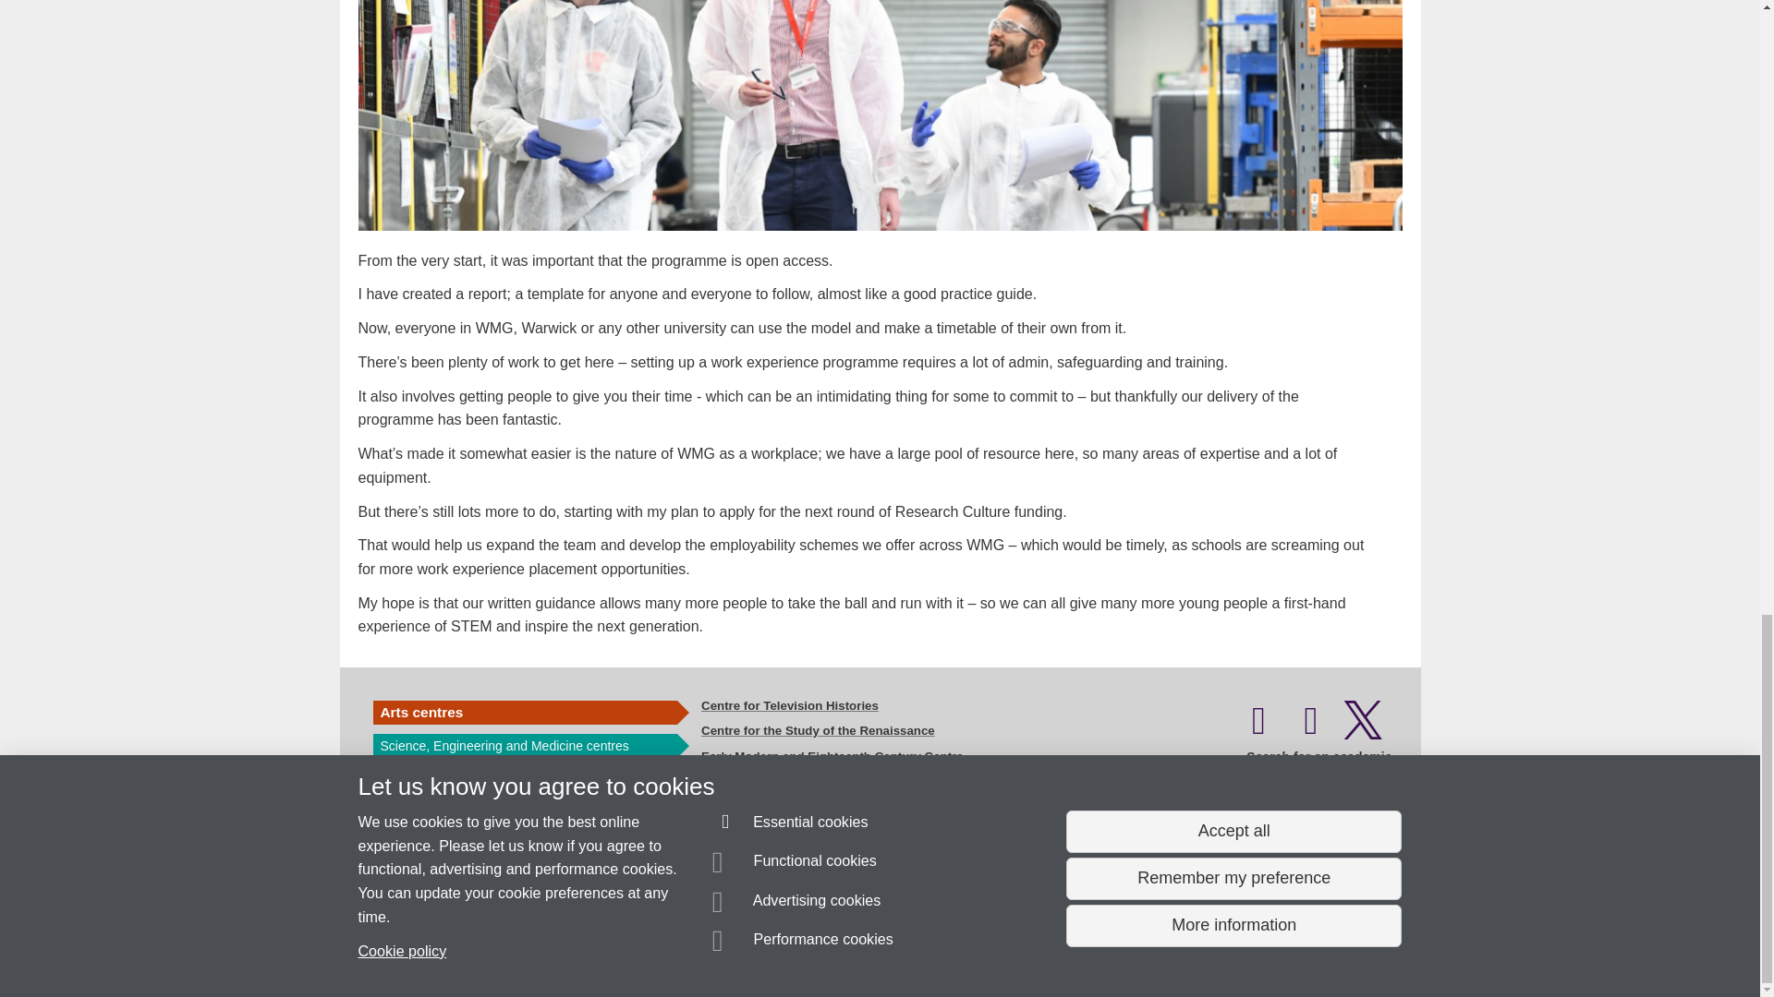 The height and width of the screenshot is (997, 1774). Describe the element at coordinates (626, 950) in the screenshot. I see `Copyright Statement` at that location.